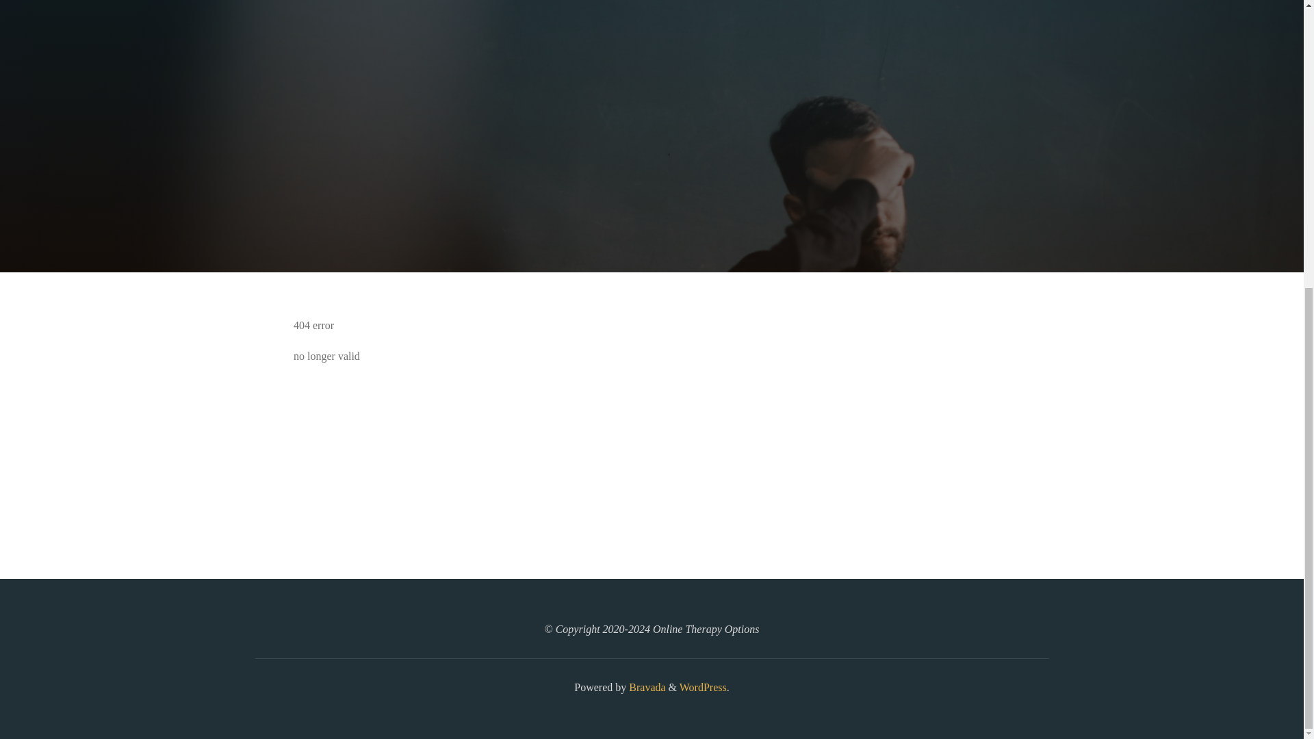  What do you see at coordinates (652, 187) in the screenshot?
I see `Read more` at bounding box center [652, 187].